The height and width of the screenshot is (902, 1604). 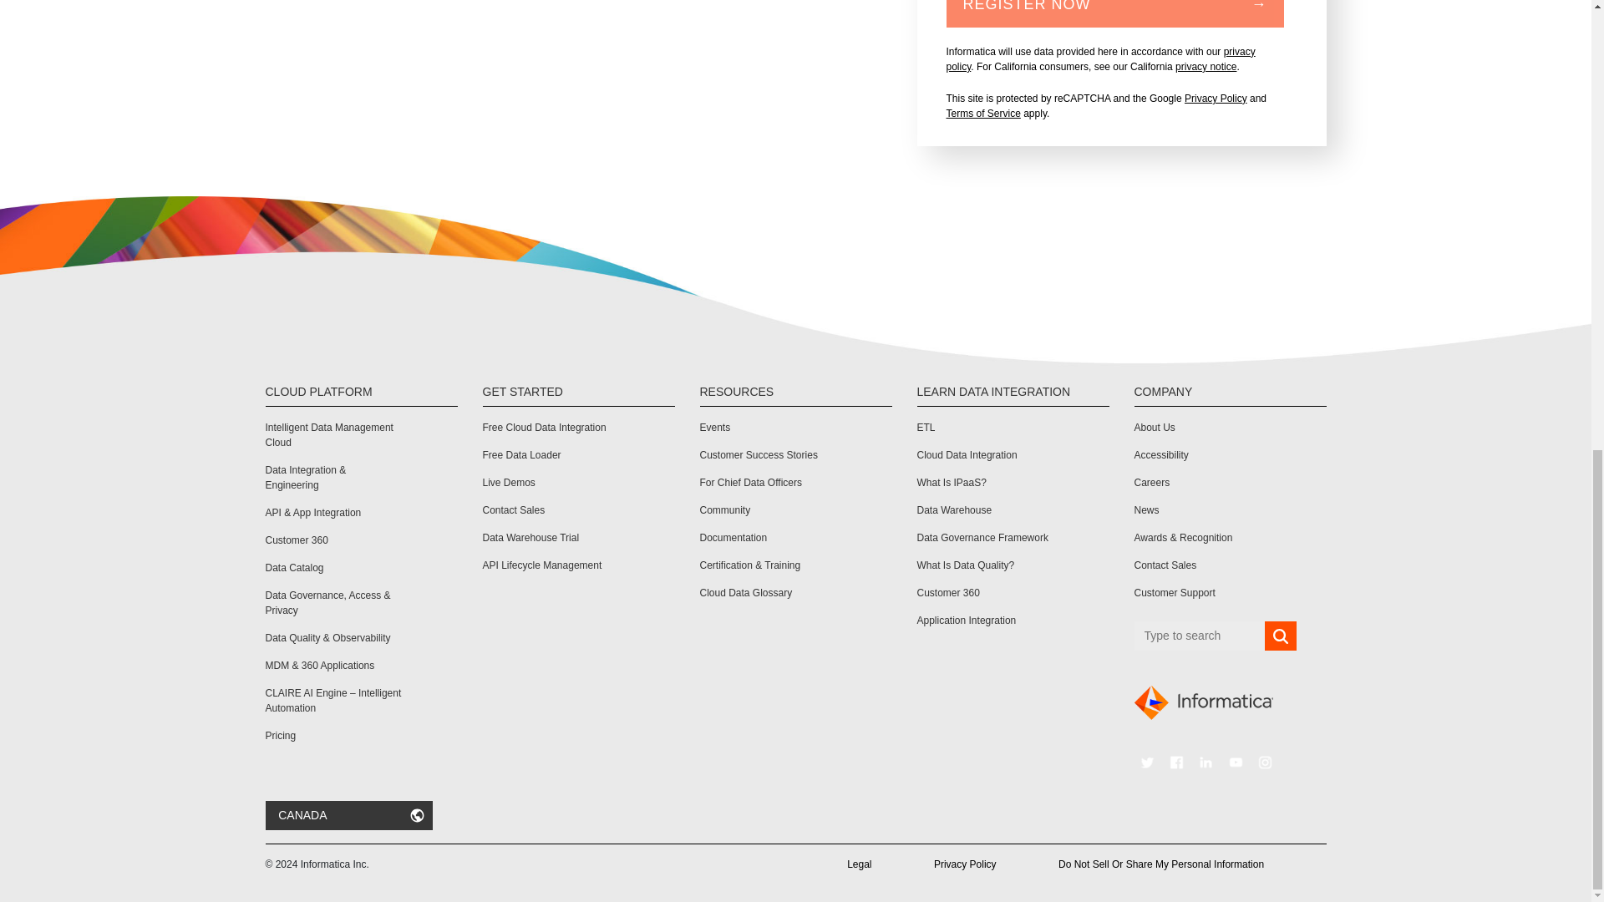 I want to click on Terms of Service, so click(x=982, y=113).